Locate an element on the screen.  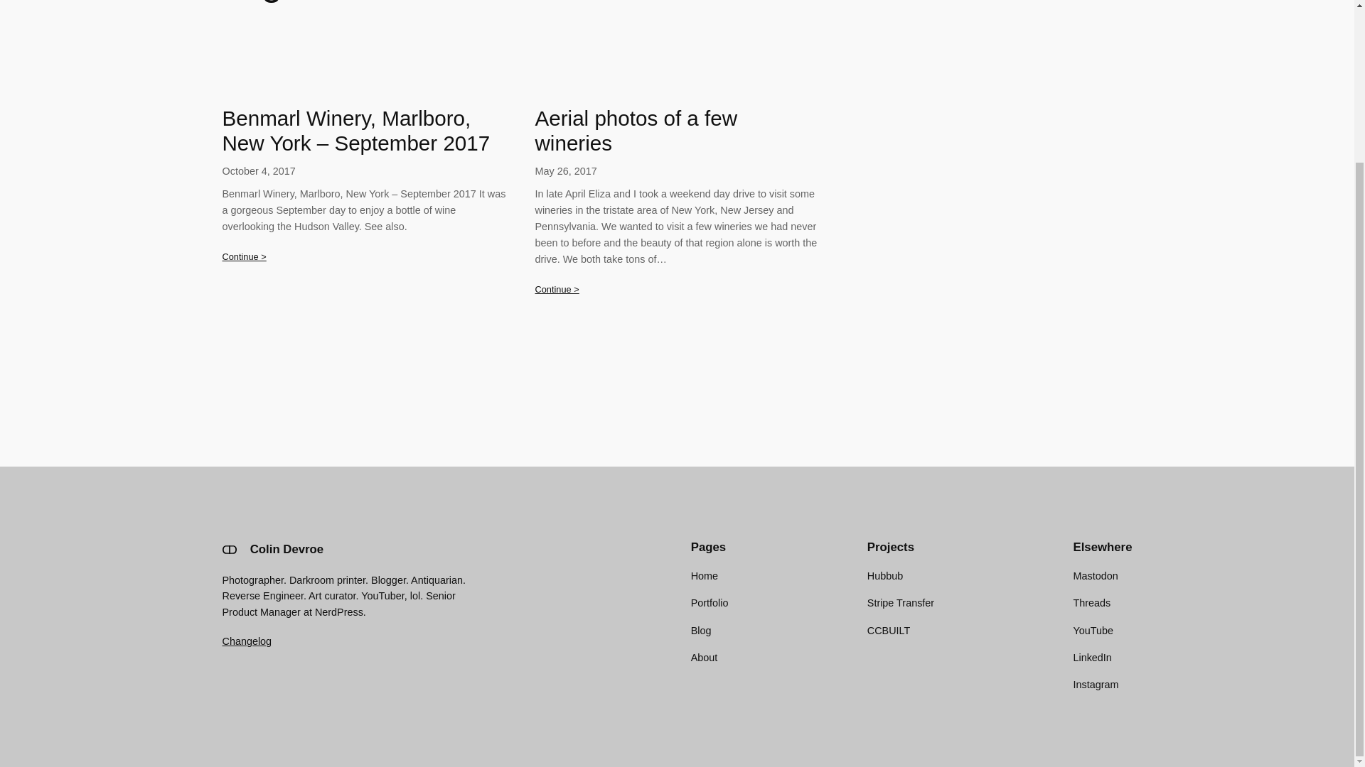
YouTube is located at coordinates (1093, 630).